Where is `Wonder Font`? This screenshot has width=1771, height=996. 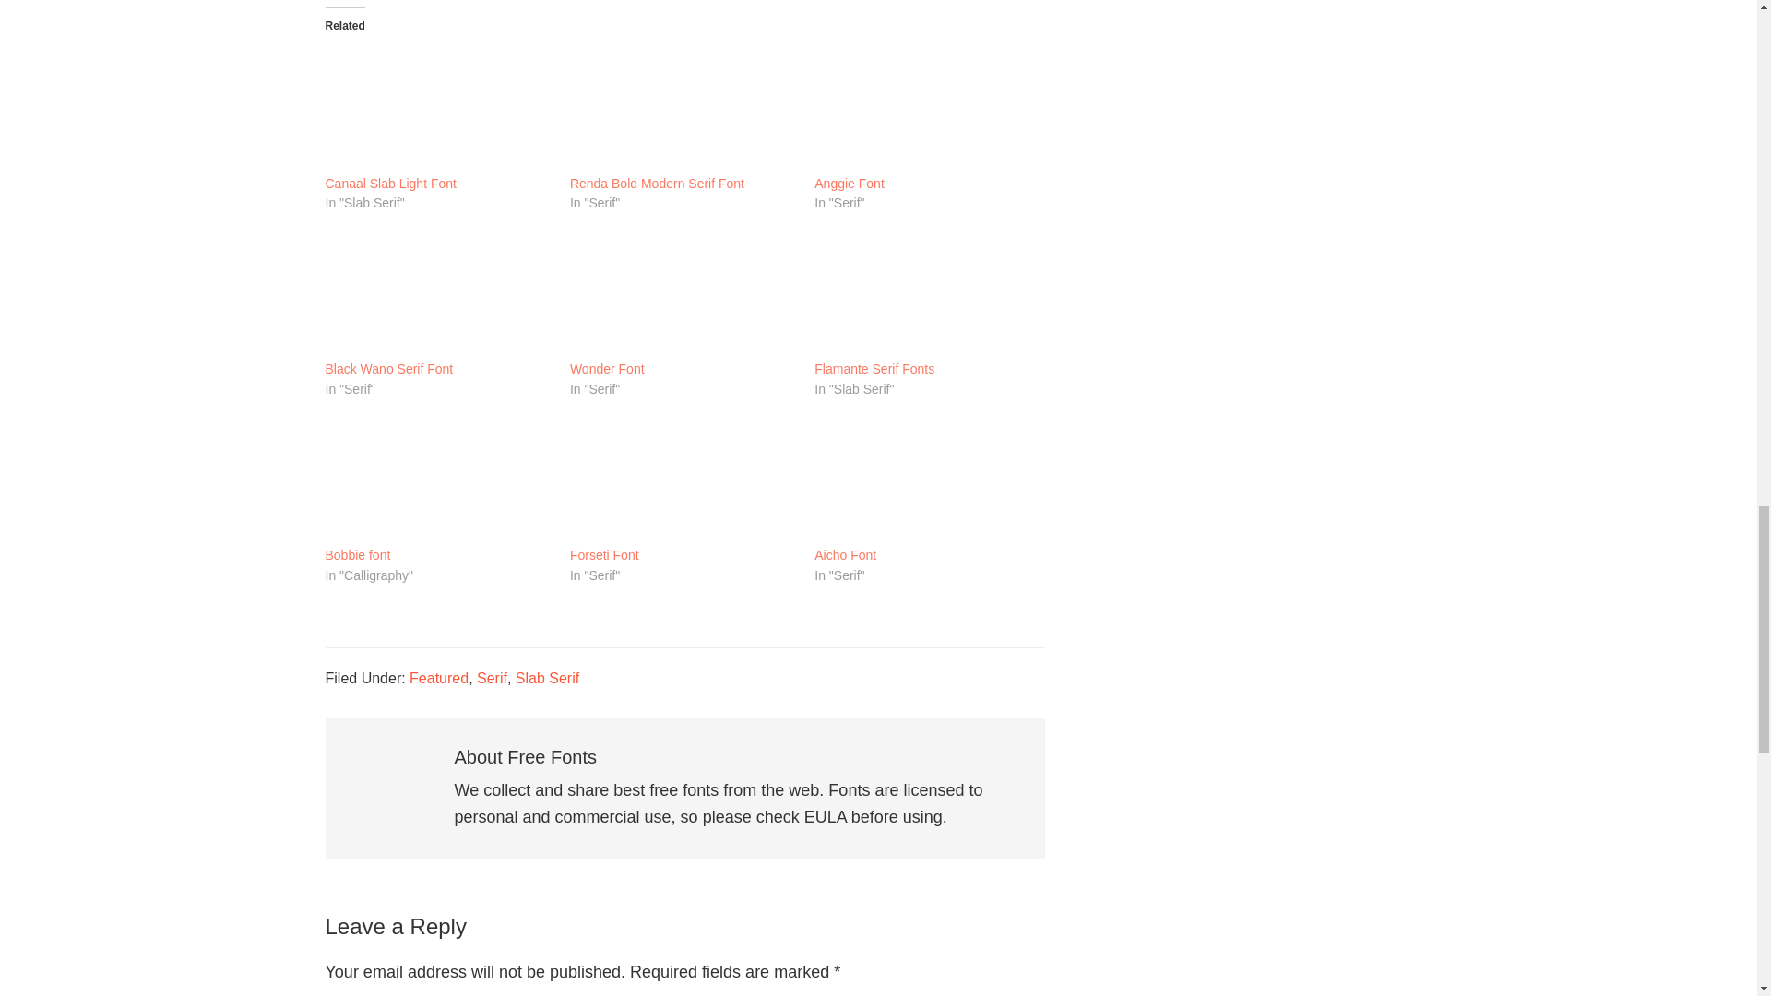 Wonder Font is located at coordinates (683, 293).